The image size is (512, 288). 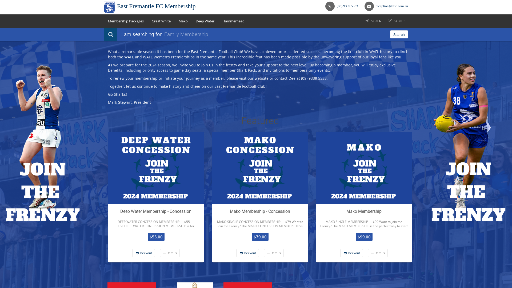 I want to click on SIGN UP, so click(x=397, y=21).